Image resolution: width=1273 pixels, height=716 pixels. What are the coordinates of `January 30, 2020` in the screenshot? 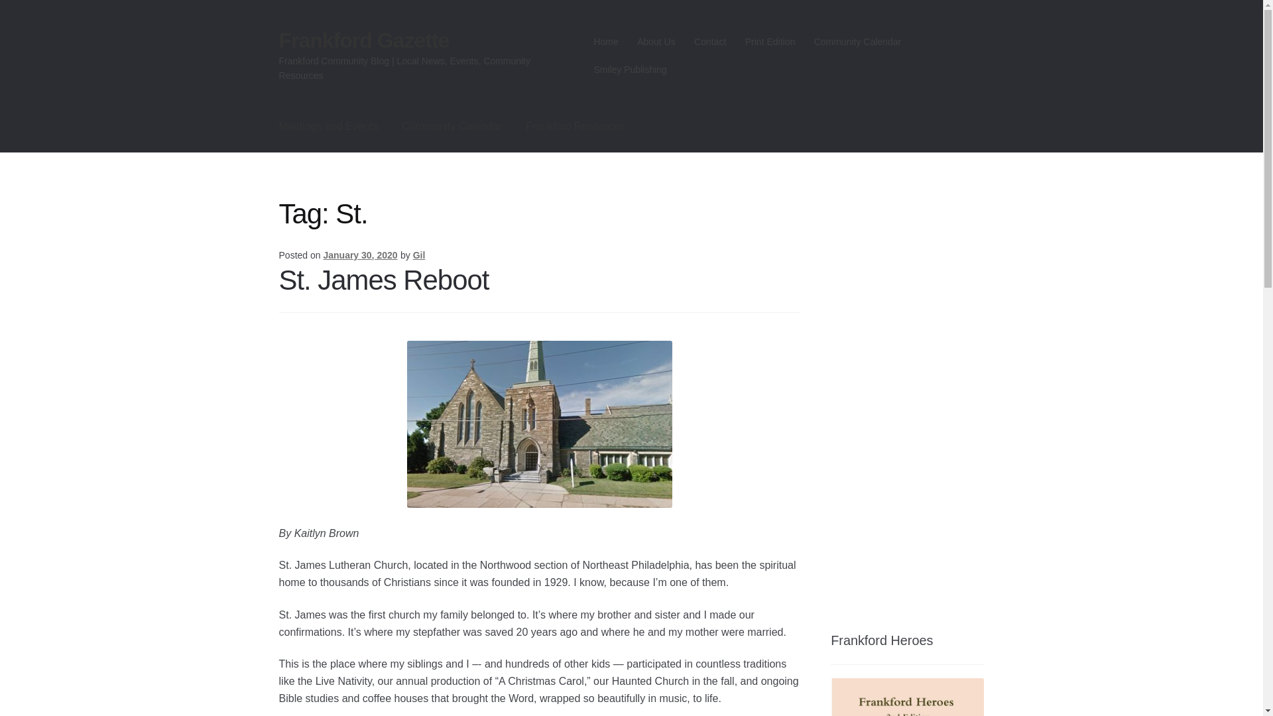 It's located at (360, 255).